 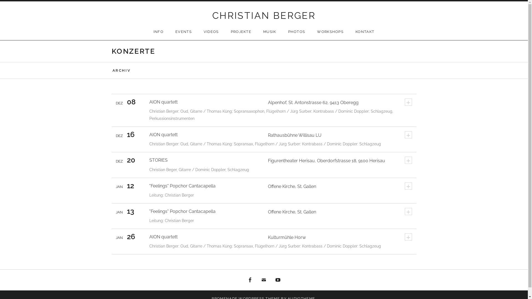 What do you see at coordinates (278, 280) in the screenshot?
I see `Youtube` at bounding box center [278, 280].